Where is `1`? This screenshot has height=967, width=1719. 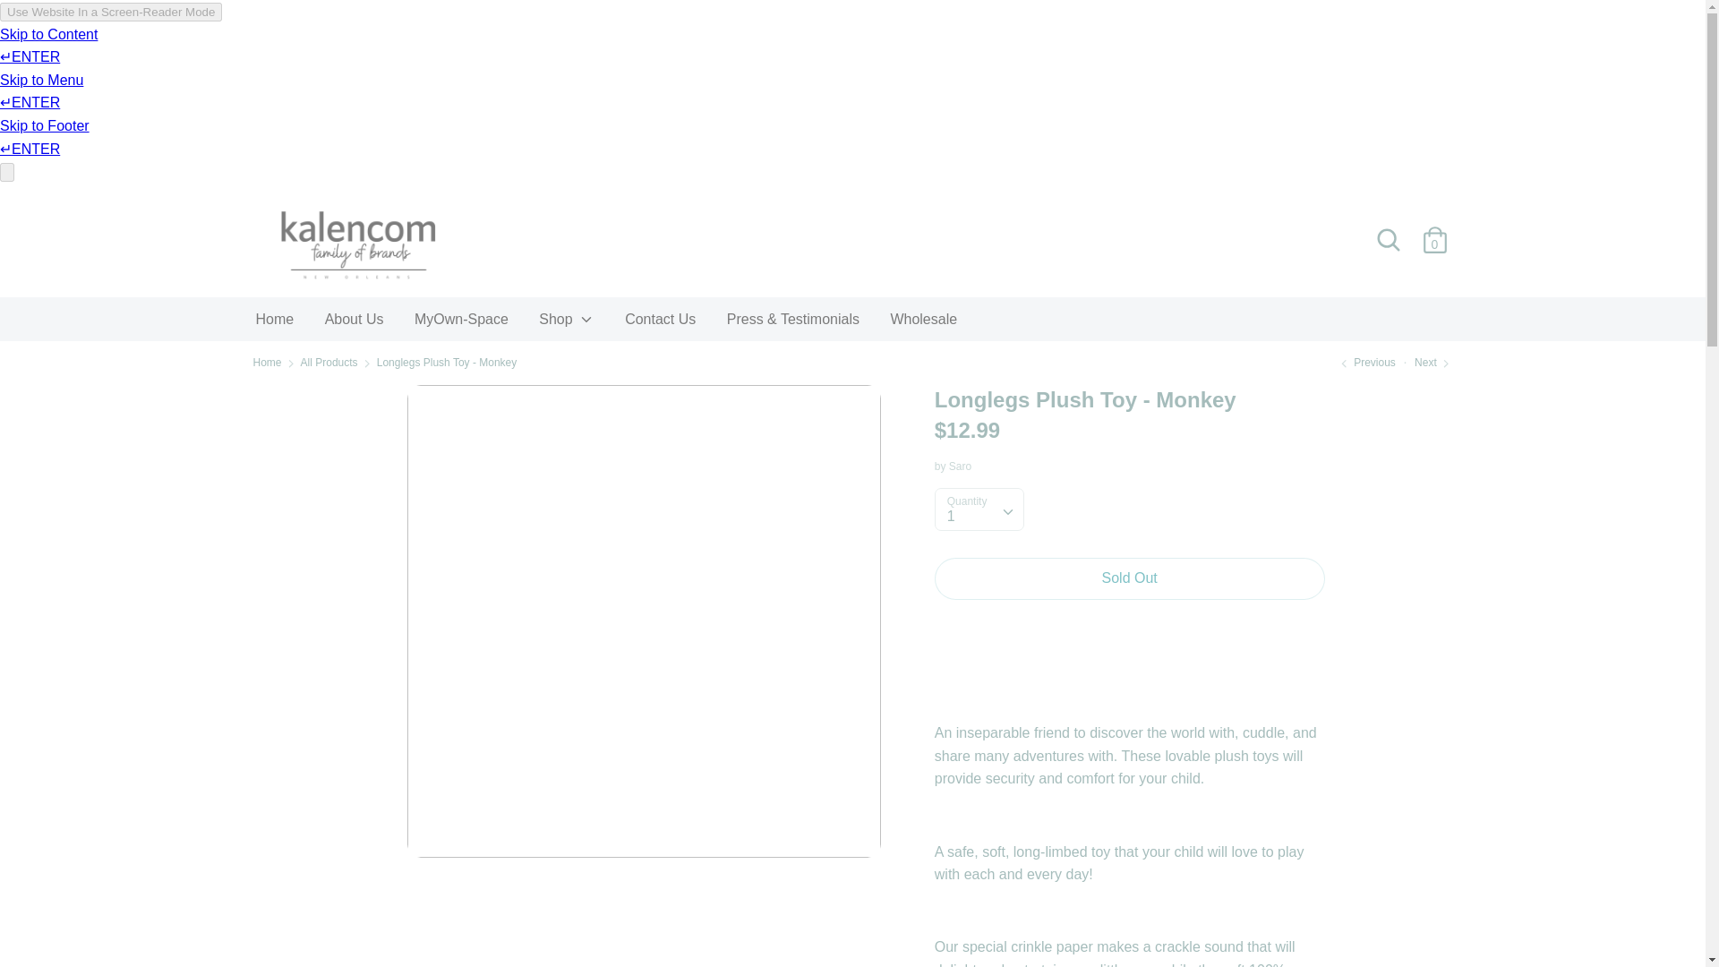 1 is located at coordinates (979, 509).